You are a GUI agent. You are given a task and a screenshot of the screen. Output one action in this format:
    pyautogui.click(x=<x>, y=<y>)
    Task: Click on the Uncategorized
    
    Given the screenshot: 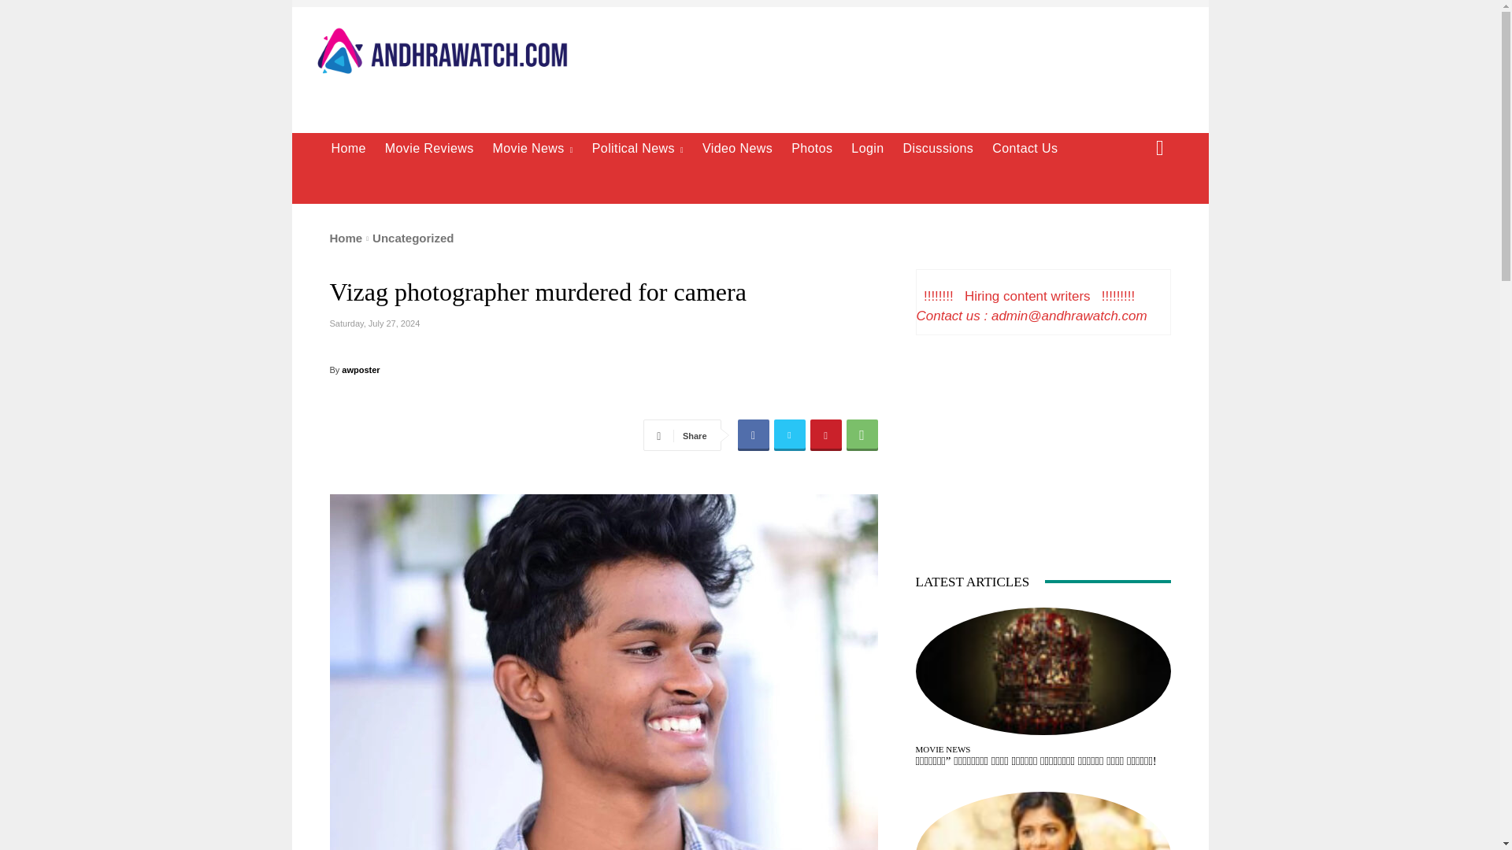 What is the action you would take?
    pyautogui.click(x=413, y=238)
    